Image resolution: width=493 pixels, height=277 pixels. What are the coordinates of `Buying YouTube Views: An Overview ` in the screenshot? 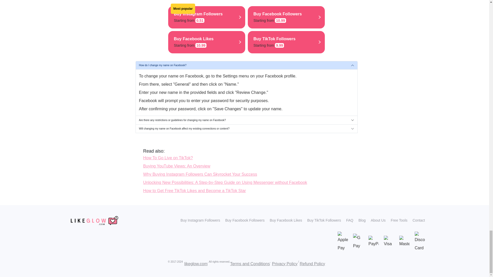 It's located at (168, 158).